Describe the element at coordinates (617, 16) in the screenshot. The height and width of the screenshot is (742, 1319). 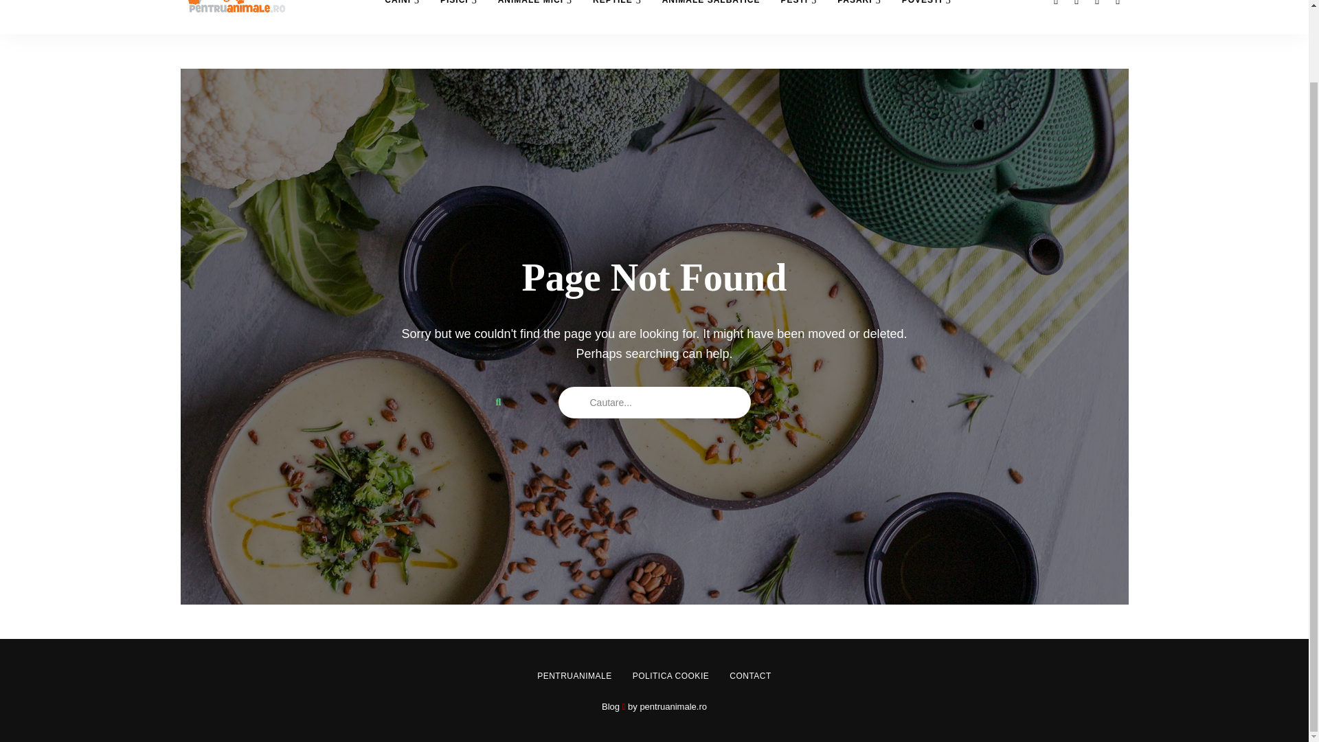
I see `REPTILE` at that location.